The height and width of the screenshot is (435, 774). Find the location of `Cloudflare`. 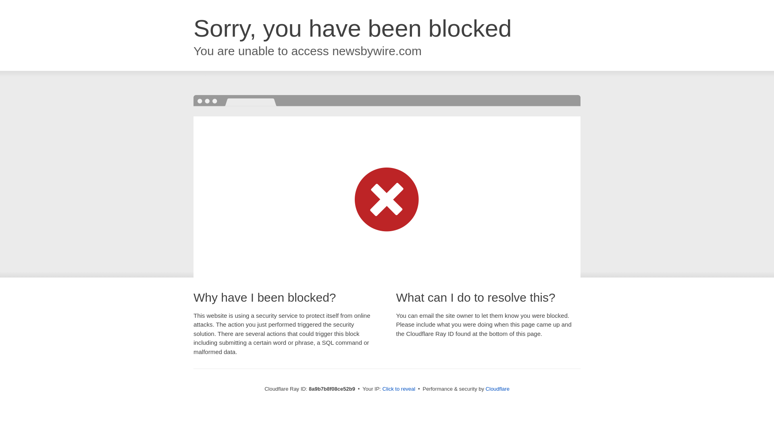

Cloudflare is located at coordinates (497, 389).